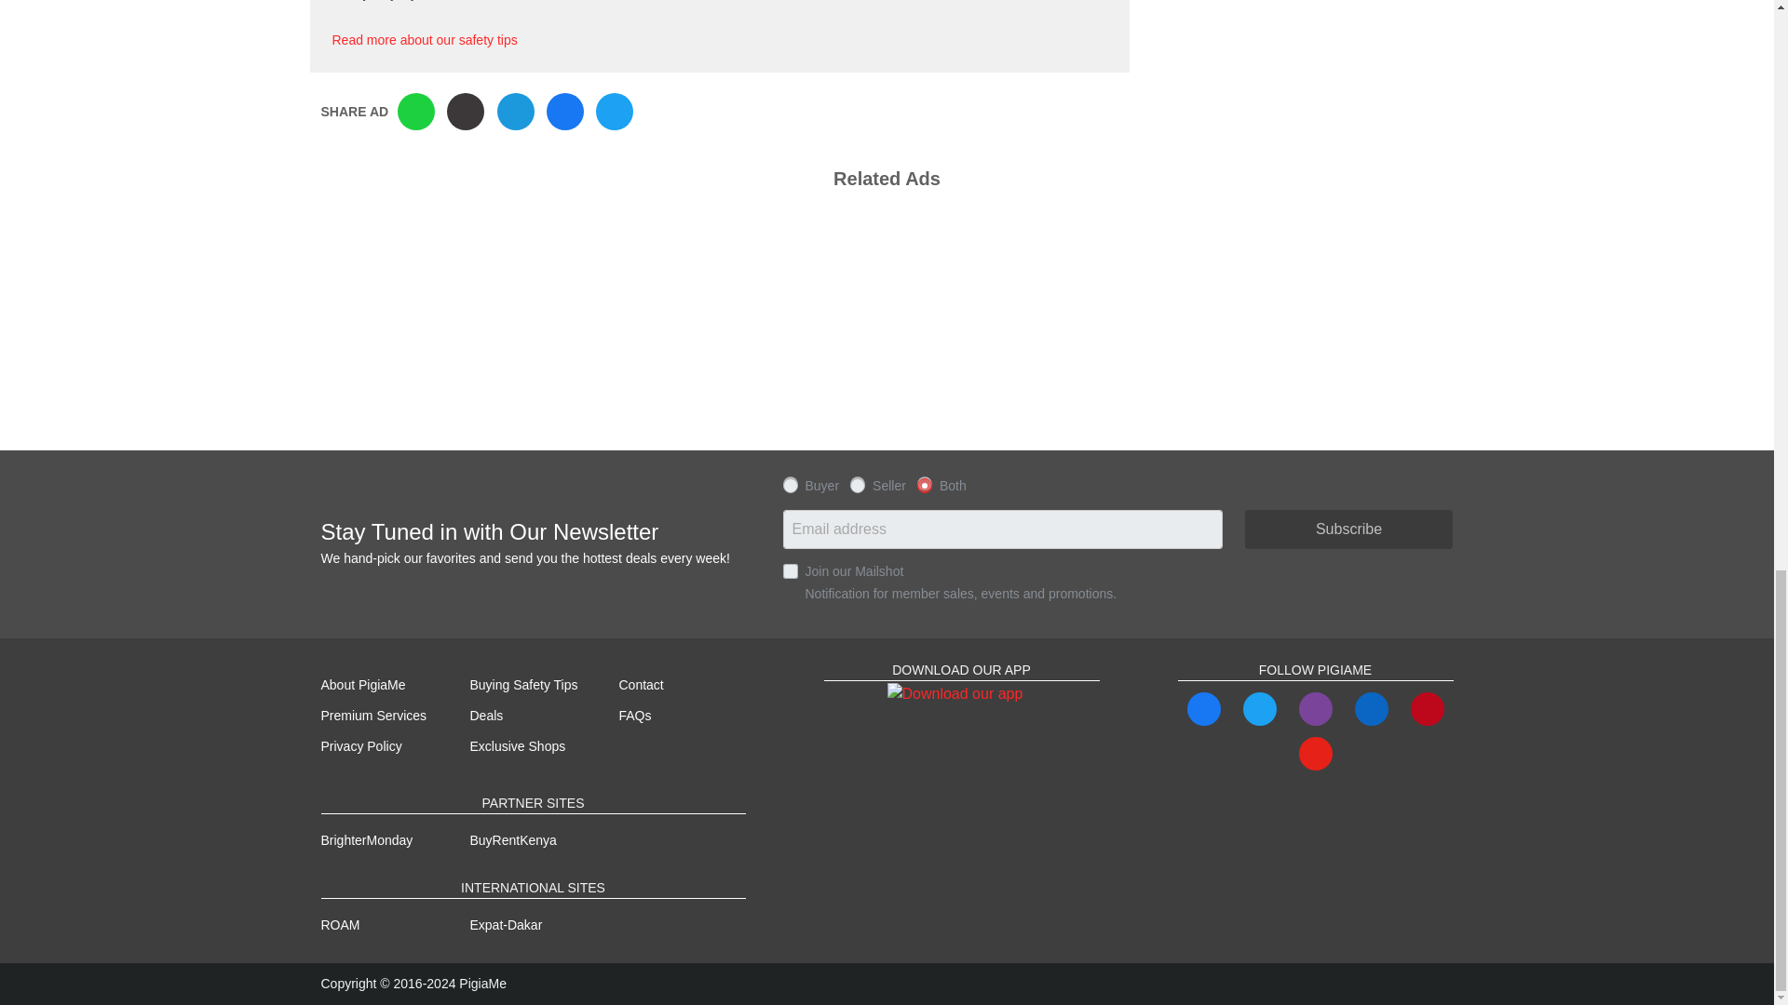 This screenshot has width=1788, height=1005. I want to click on Copy link, so click(466, 112).